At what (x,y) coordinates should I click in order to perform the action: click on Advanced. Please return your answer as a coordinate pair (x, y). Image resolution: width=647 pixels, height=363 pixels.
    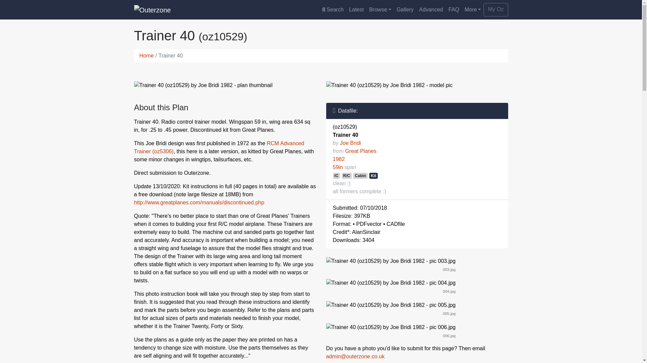
    Looking at the image, I should click on (431, 9).